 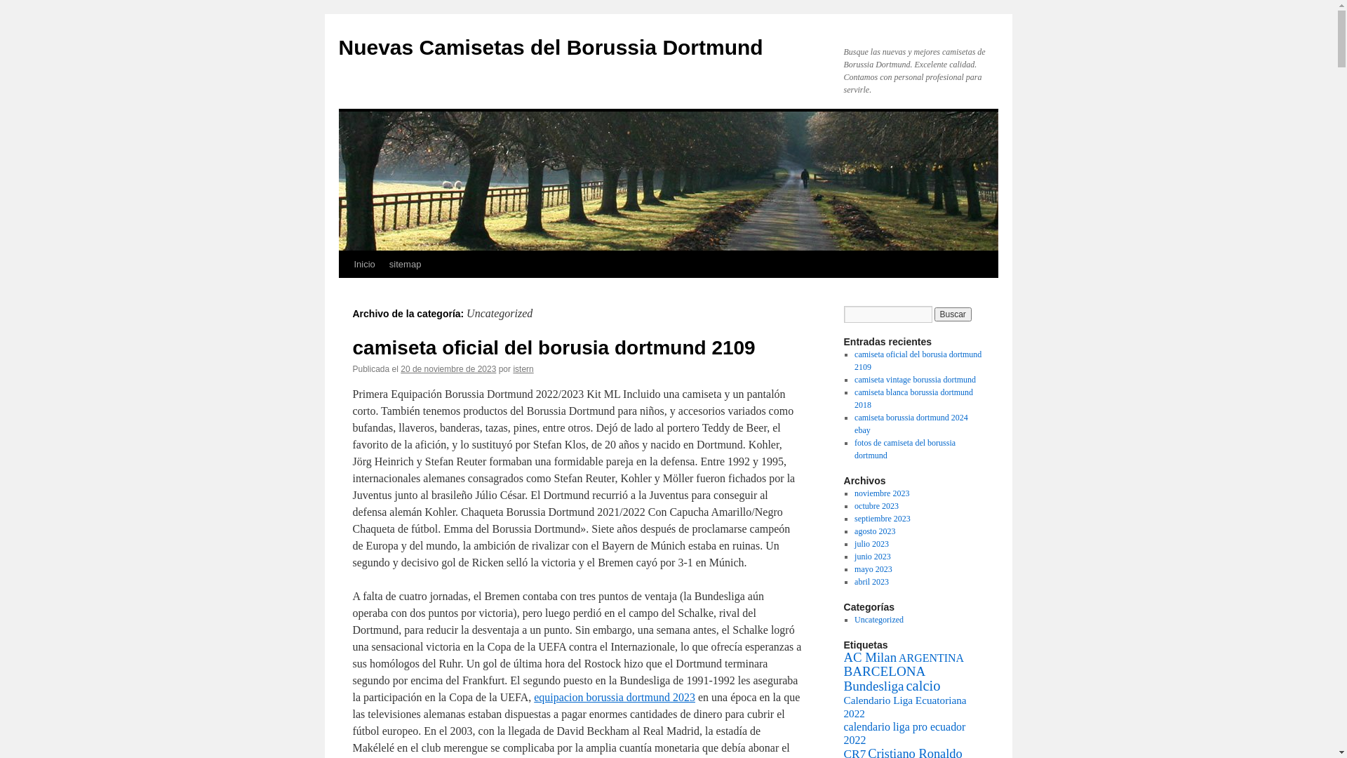 I want to click on septiembre 2023, so click(x=883, y=519).